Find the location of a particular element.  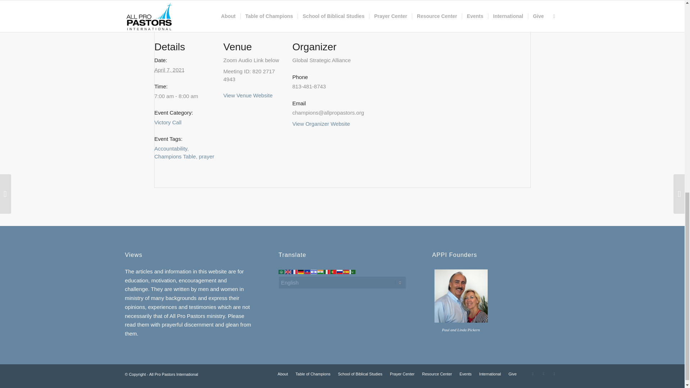

Portuguese is located at coordinates (333, 271).